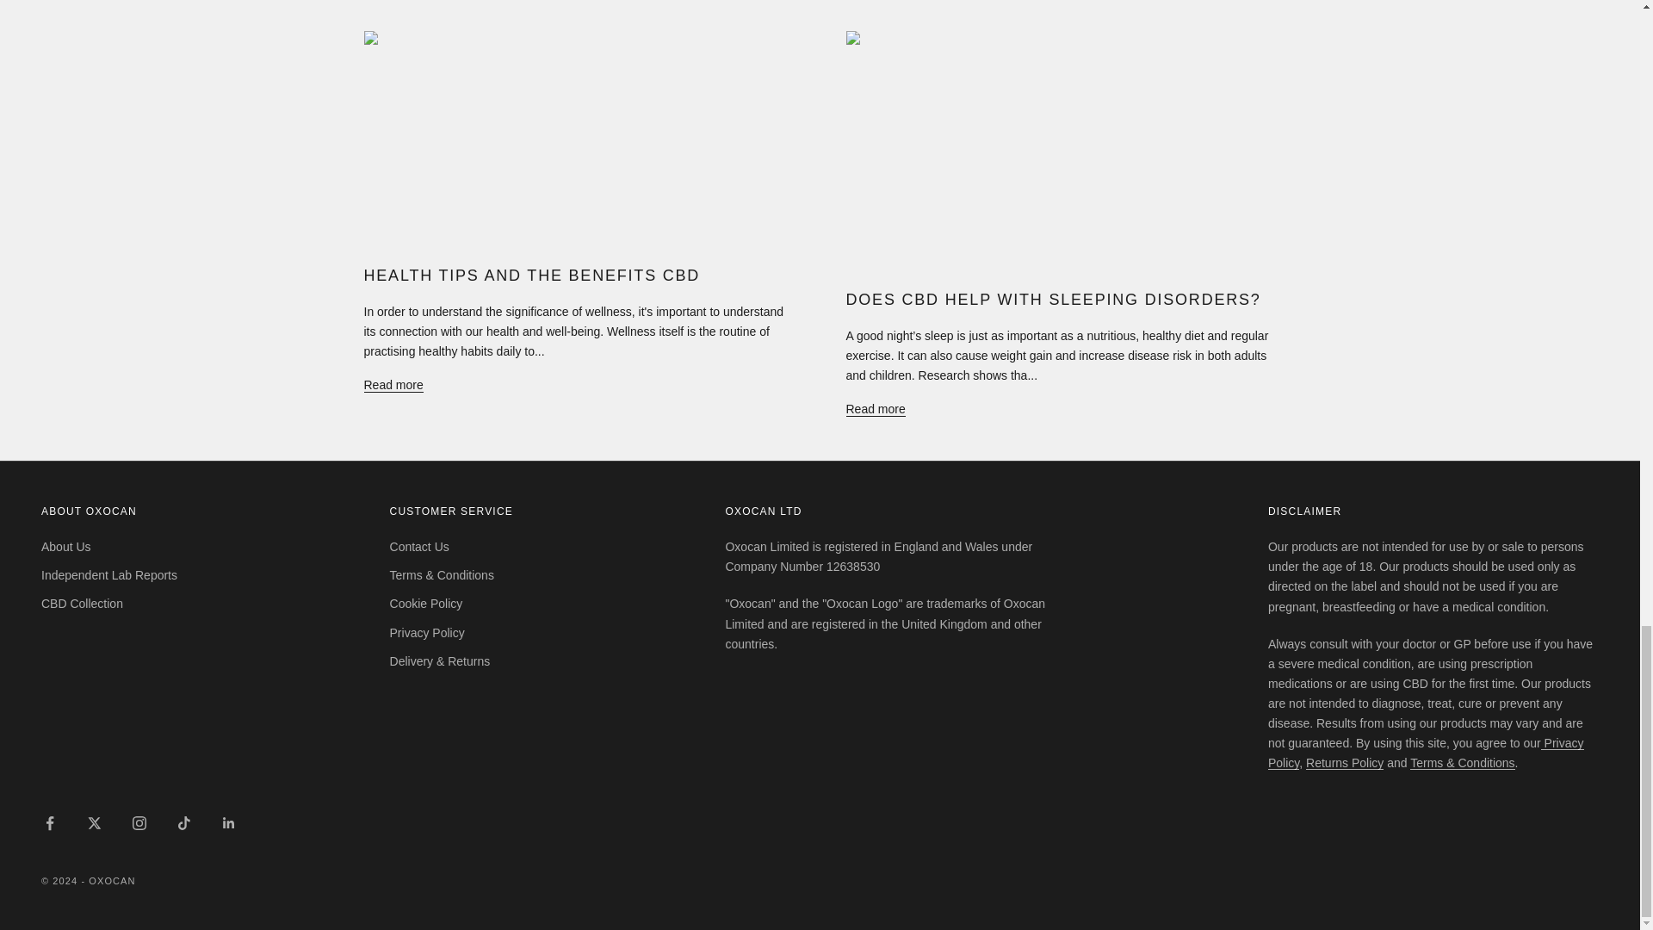 The image size is (1653, 930). What do you see at coordinates (1426, 753) in the screenshot?
I see `Privacy Policy` at bounding box center [1426, 753].